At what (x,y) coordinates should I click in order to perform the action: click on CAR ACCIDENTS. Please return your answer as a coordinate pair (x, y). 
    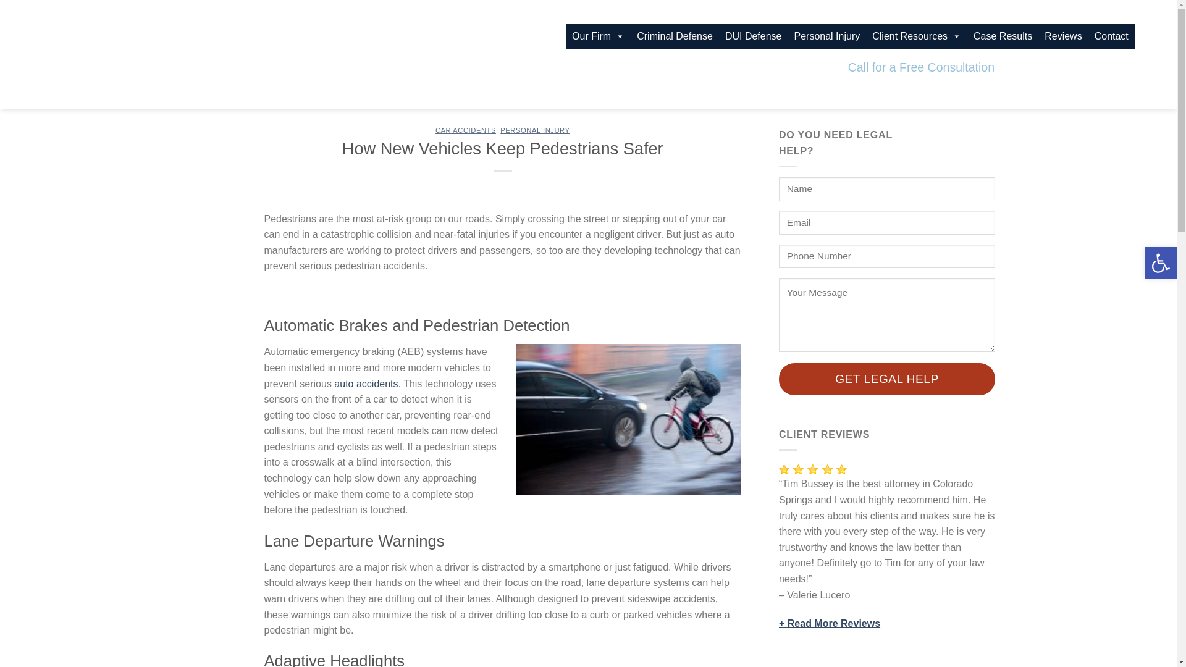
    Looking at the image, I should click on (465, 130).